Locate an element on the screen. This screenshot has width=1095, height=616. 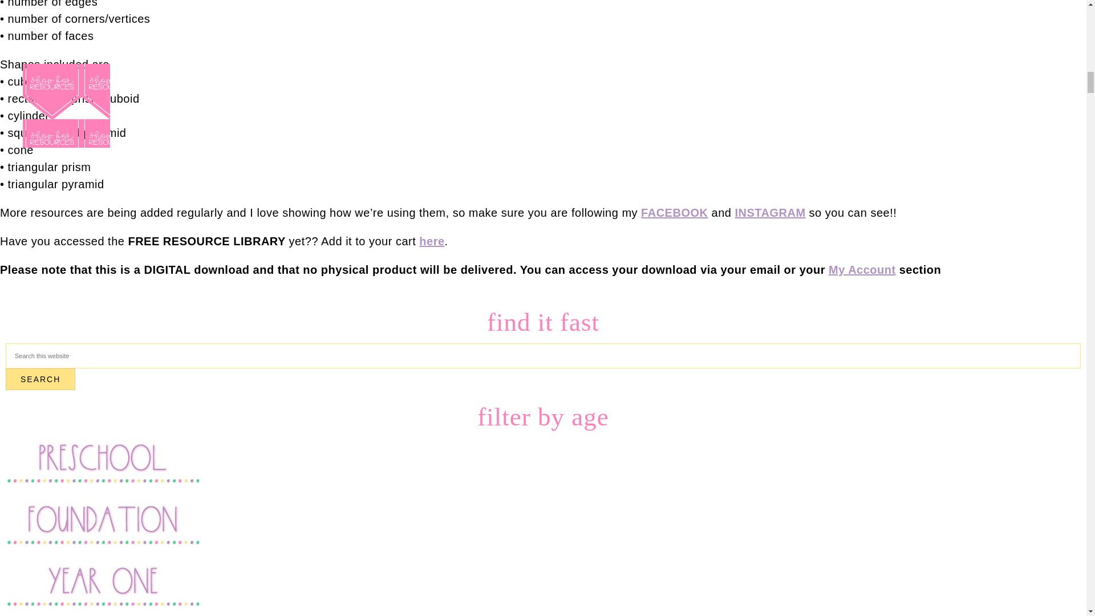
Search is located at coordinates (40, 379).